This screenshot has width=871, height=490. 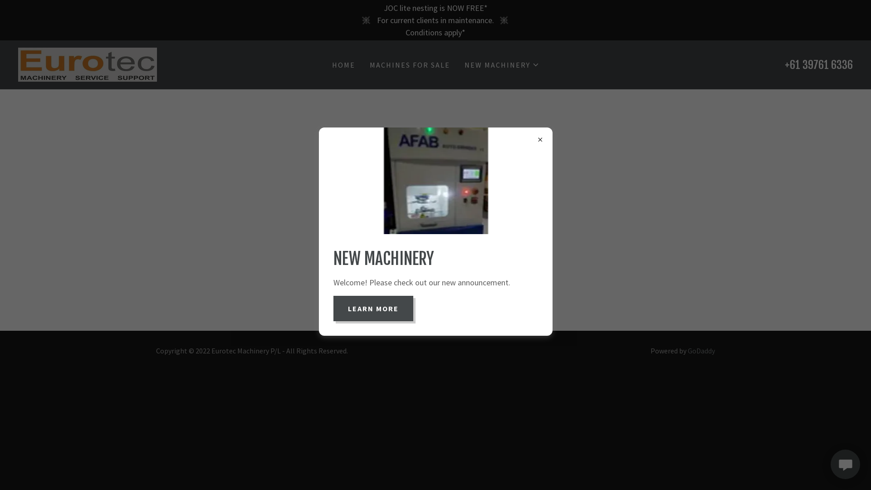 What do you see at coordinates (373, 309) in the screenshot?
I see `LEARN MORE` at bounding box center [373, 309].